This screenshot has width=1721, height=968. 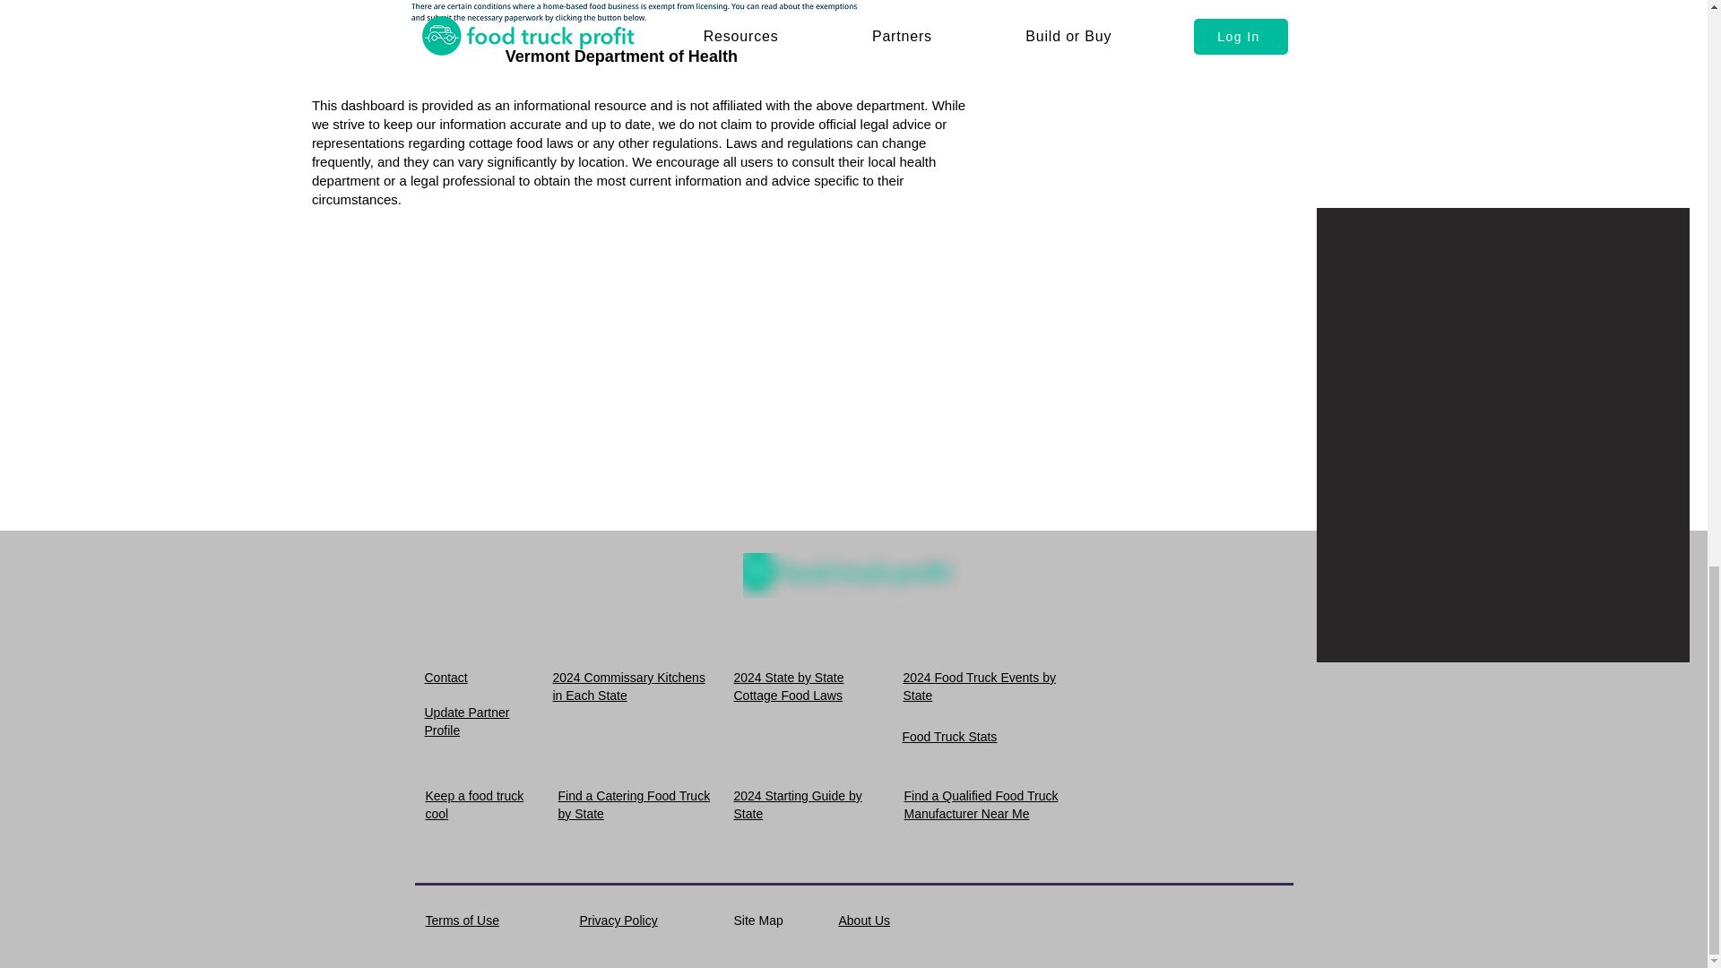 I want to click on 2024 Food Truck Events by State, so click(x=980, y=687).